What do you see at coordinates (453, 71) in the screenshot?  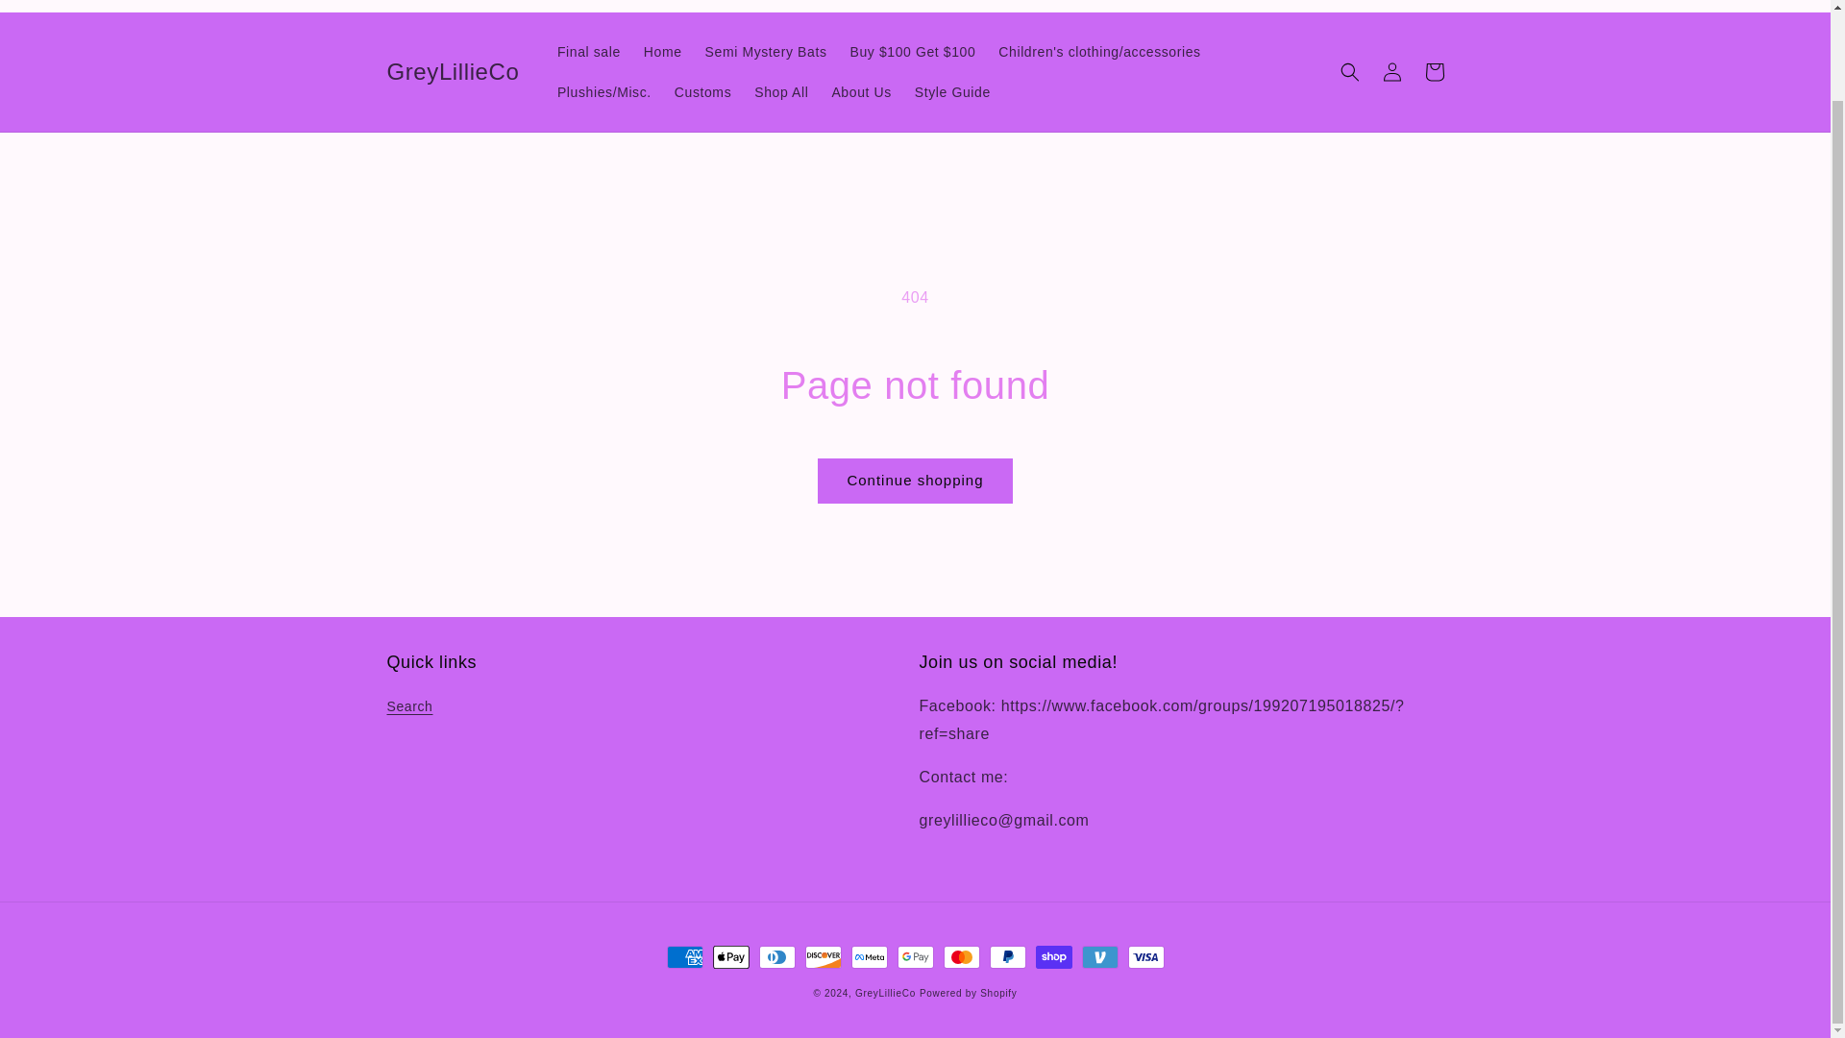 I see `GreyLillieCo` at bounding box center [453, 71].